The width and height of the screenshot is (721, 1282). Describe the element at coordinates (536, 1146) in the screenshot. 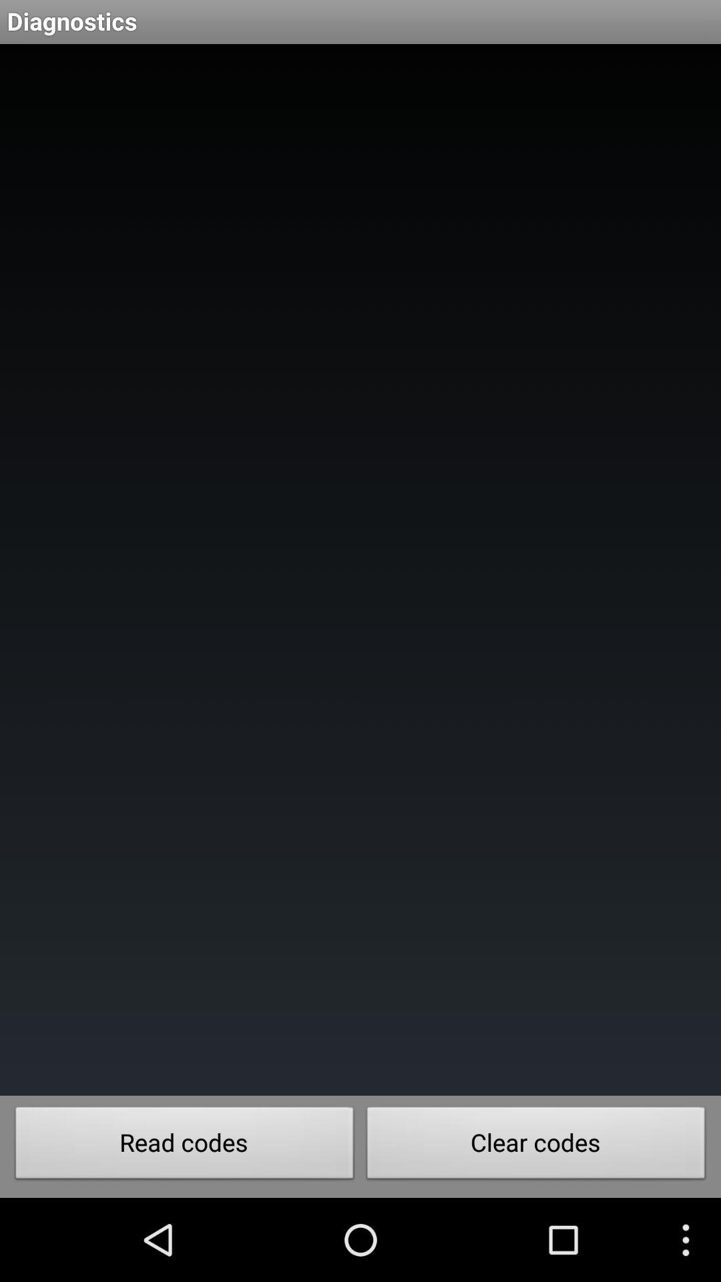

I see `launch the item to the right of read codes icon` at that location.